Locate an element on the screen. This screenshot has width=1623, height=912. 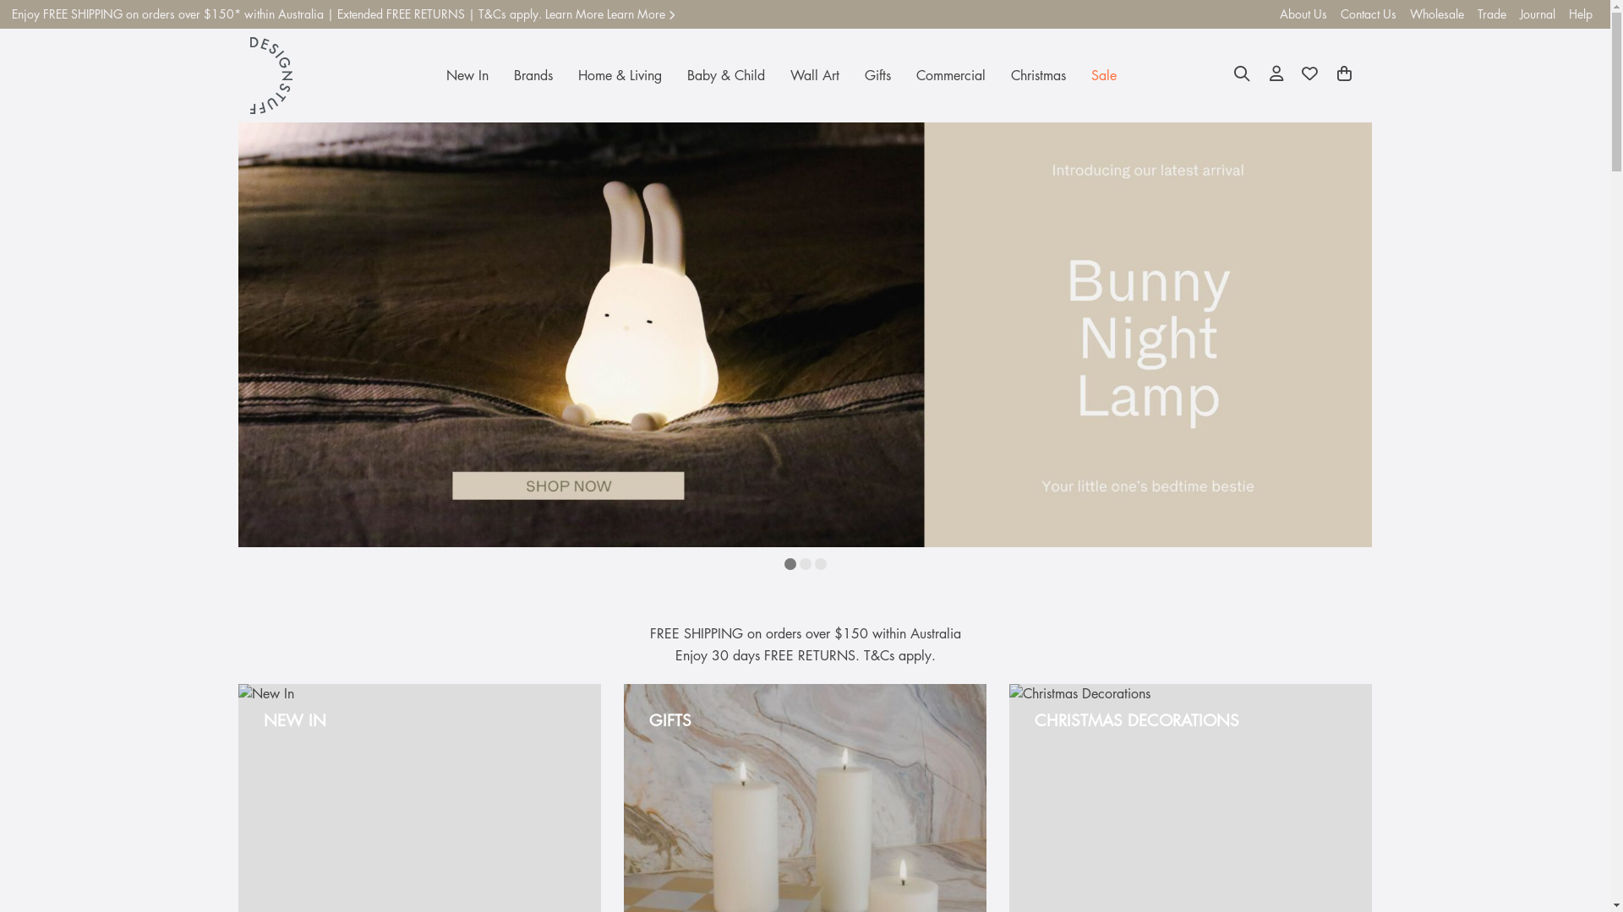
T&Cs apply. is located at coordinates (899, 655).